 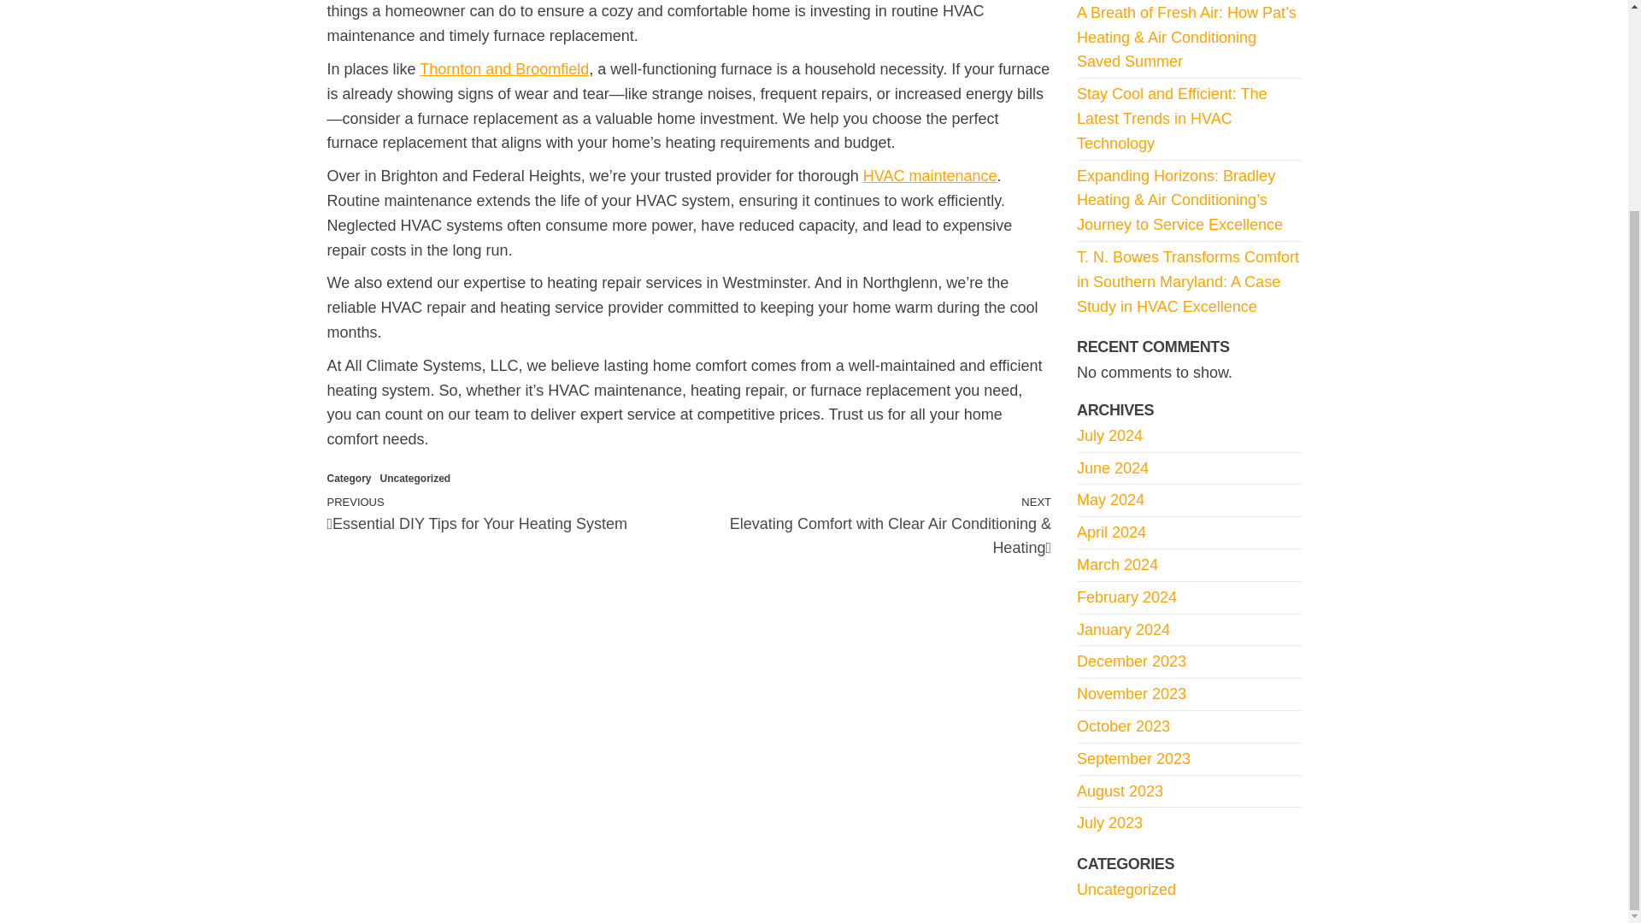 What do you see at coordinates (1123, 629) in the screenshot?
I see `January 2024` at bounding box center [1123, 629].